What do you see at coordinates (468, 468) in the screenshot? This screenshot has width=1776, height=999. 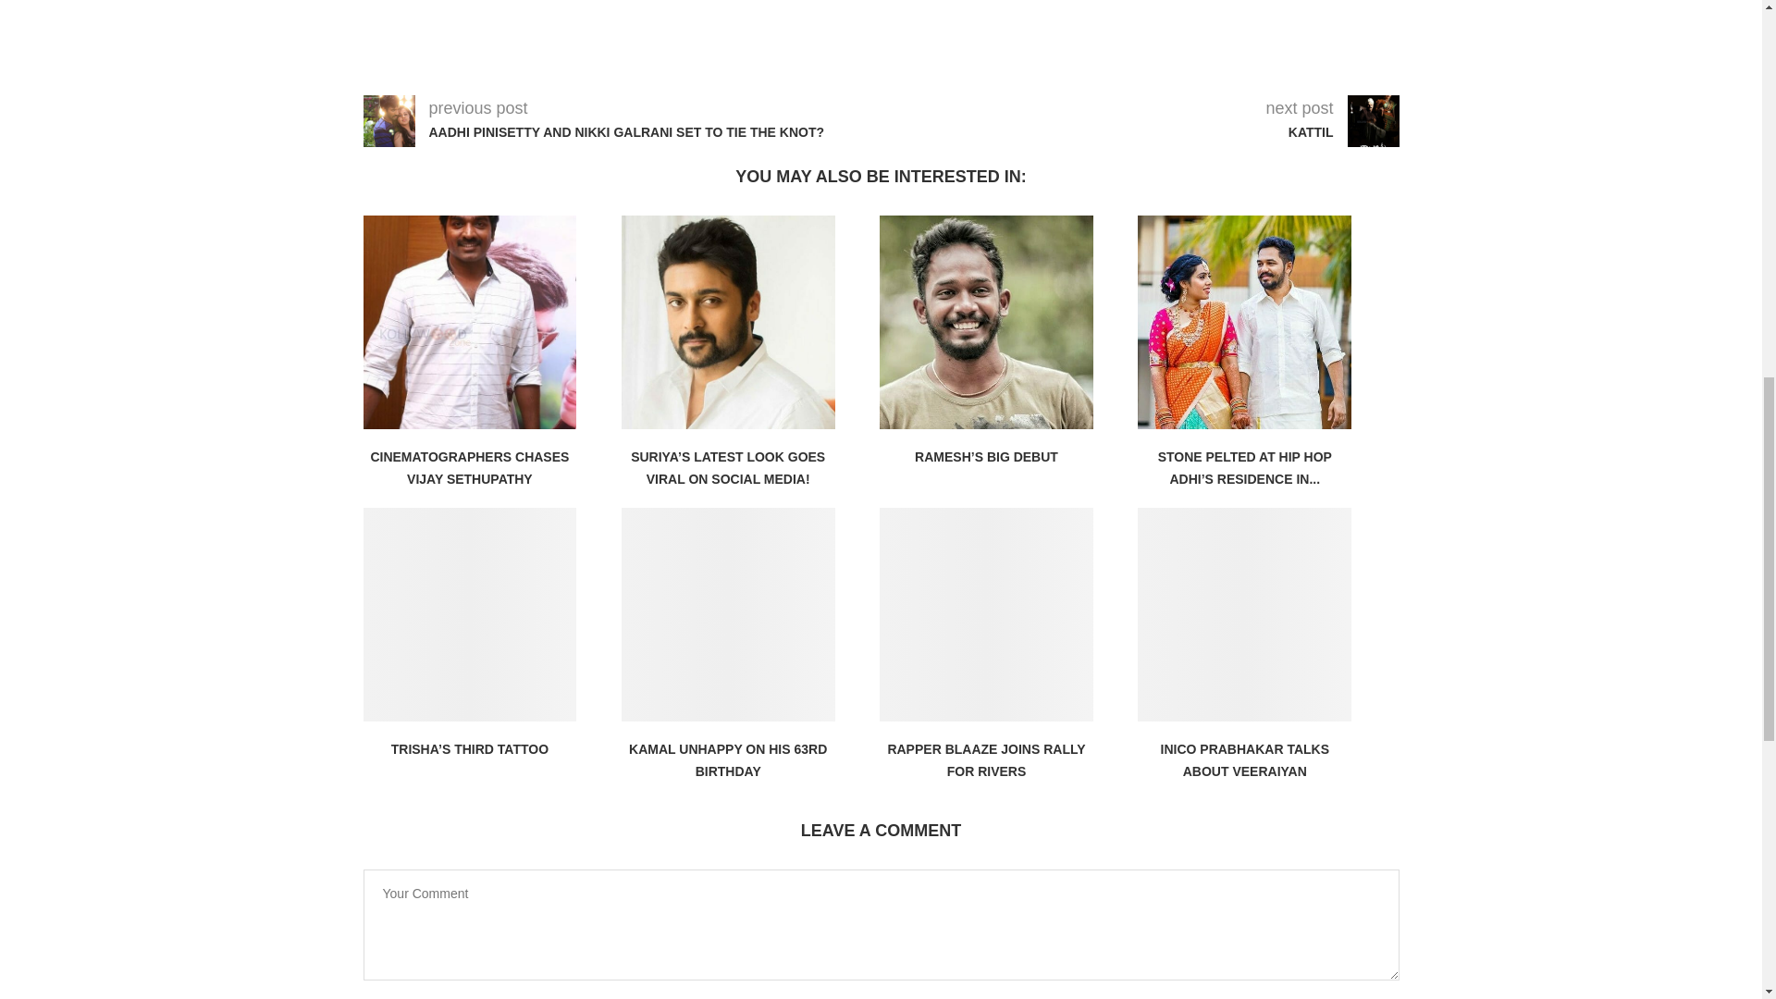 I see `CINEMATOGRAPHERS CHASES VIJAY SETHUPATHY` at bounding box center [468, 468].